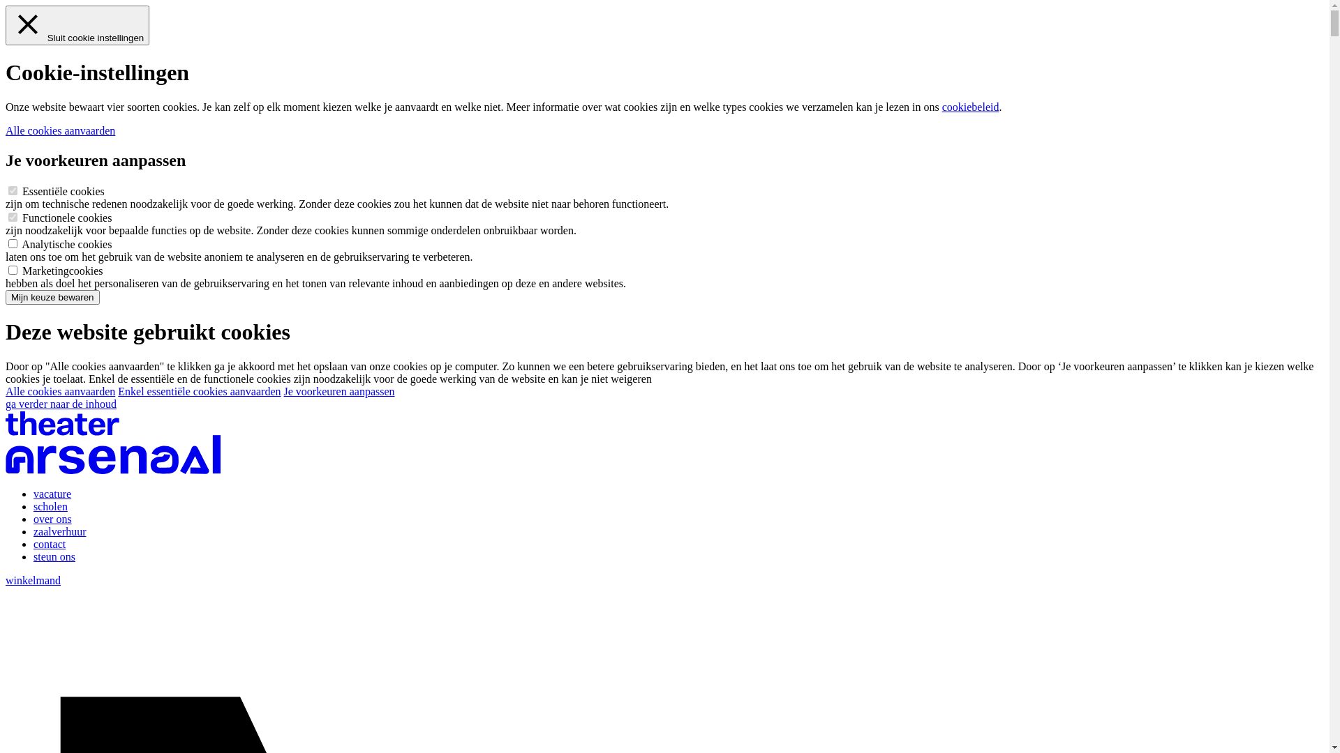 The height and width of the screenshot is (753, 1340). Describe the element at coordinates (60, 131) in the screenshot. I see `Alle cookies aanvaarden` at that location.